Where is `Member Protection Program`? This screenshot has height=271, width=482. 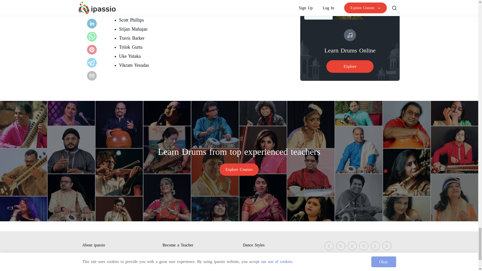
Member Protection Program is located at coordinates (186, 264).